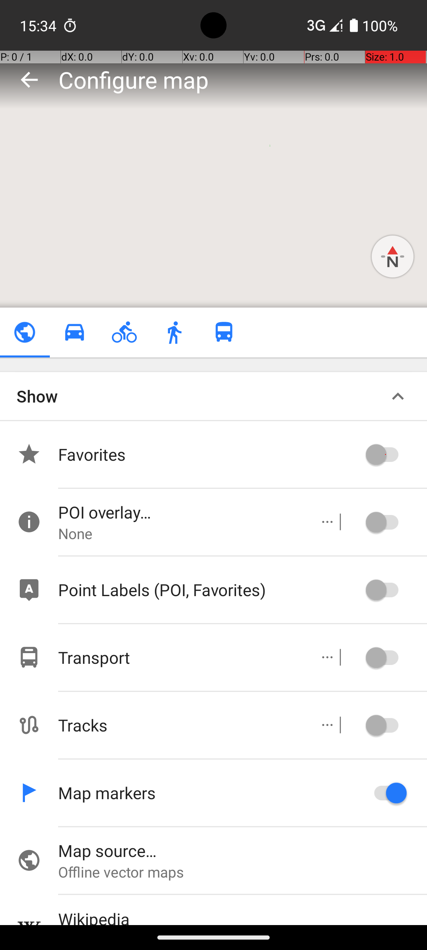  I want to click on Cycling unchecked, so click(124, 332).